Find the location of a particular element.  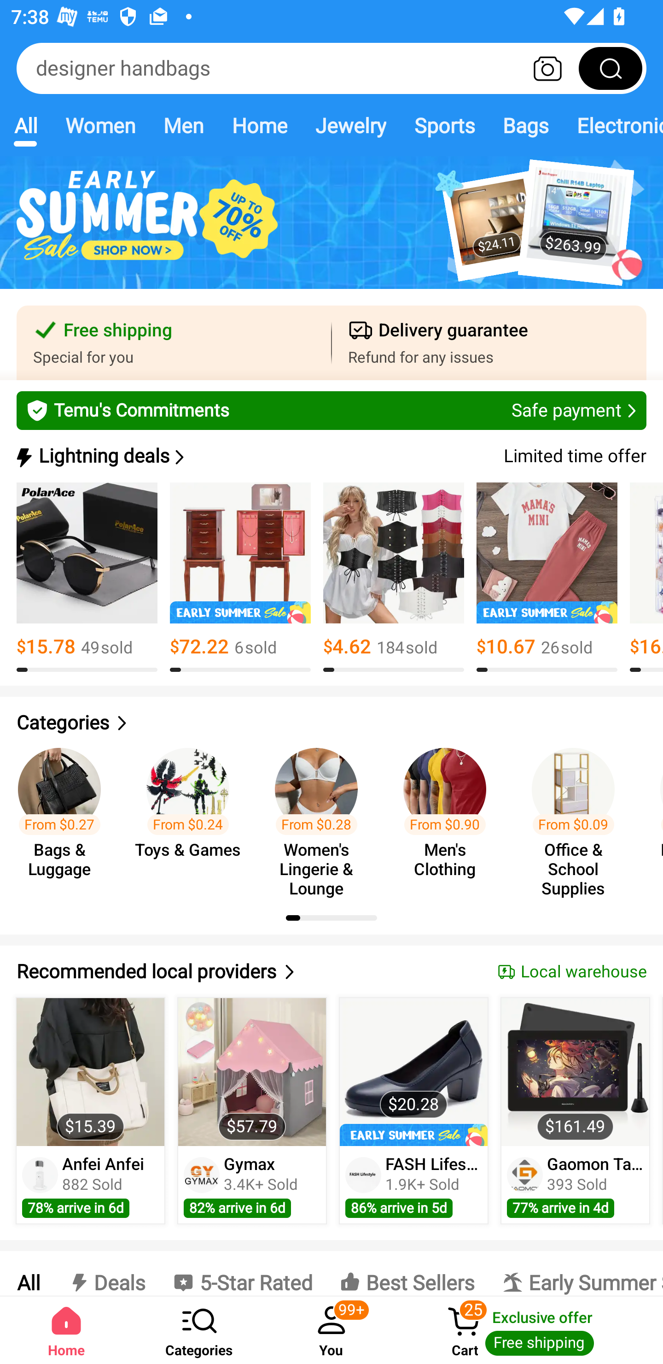

Best Sellers Best Sellers Best Sellers is located at coordinates (407, 1273).